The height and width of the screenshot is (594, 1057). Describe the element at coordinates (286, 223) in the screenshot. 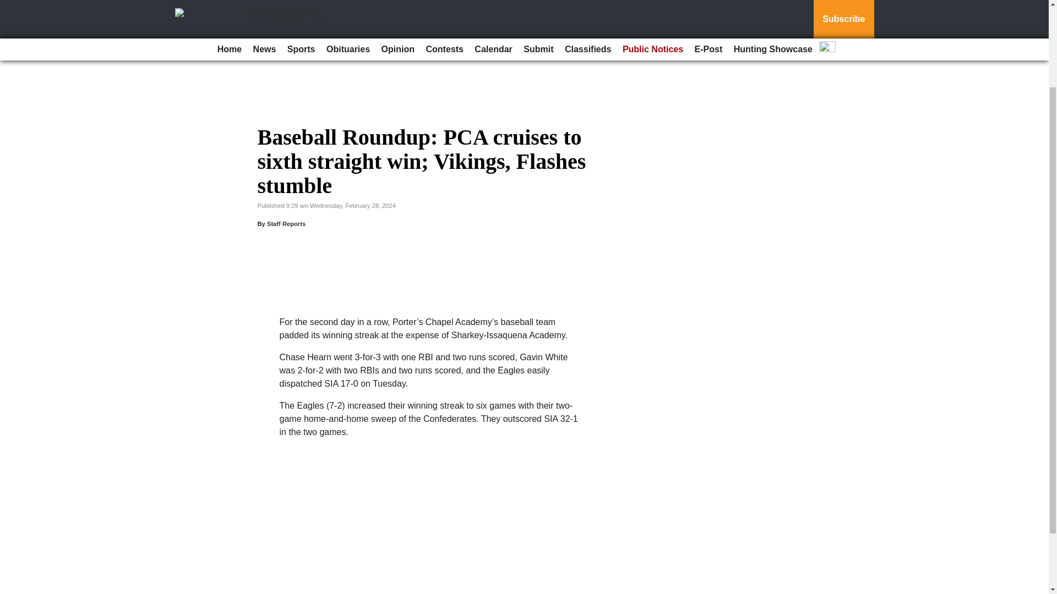

I see `Staff Reports` at that location.